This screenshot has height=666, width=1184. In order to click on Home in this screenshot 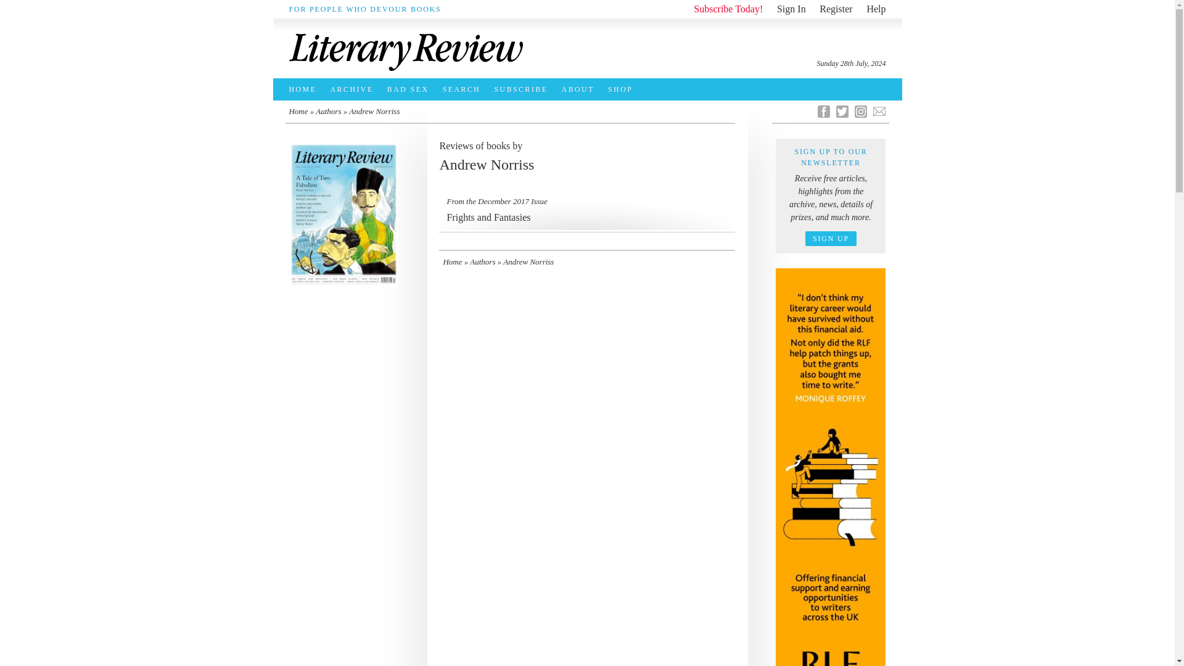, I will do `click(298, 111)`.